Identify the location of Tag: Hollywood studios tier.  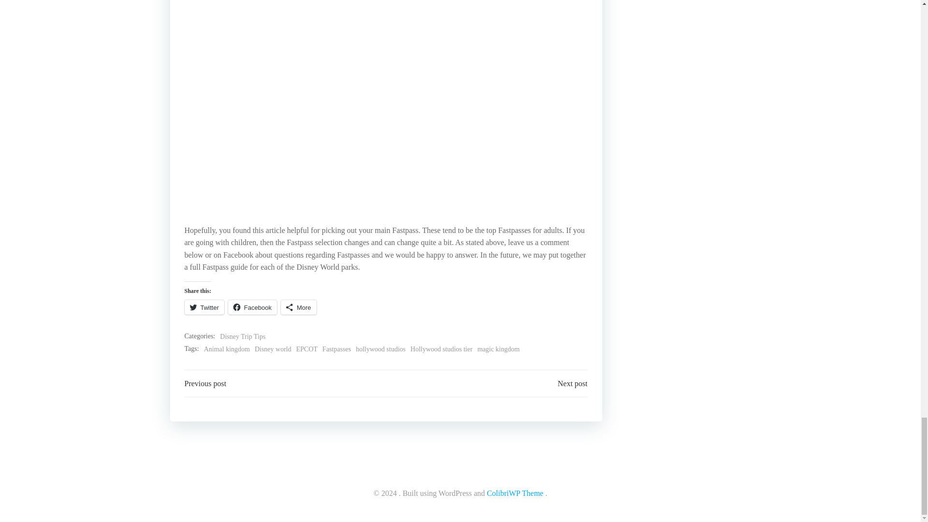
(441, 349).